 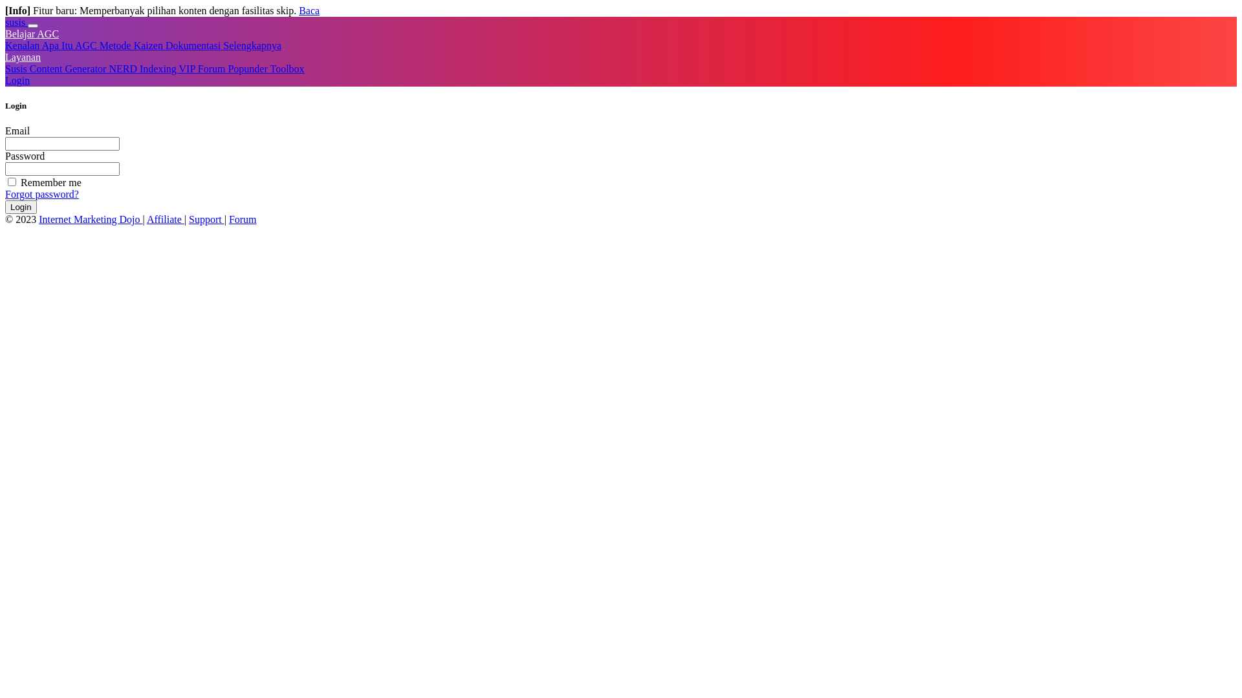 What do you see at coordinates (144, 69) in the screenshot?
I see `NERD Indexing` at bounding box center [144, 69].